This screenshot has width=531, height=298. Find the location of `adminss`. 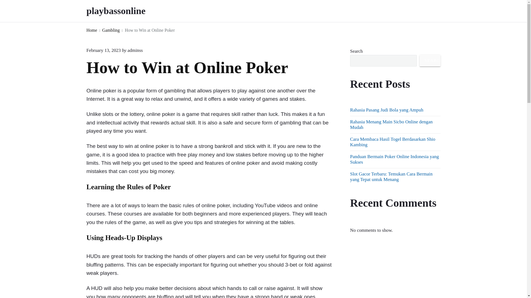

adminss is located at coordinates (135, 50).